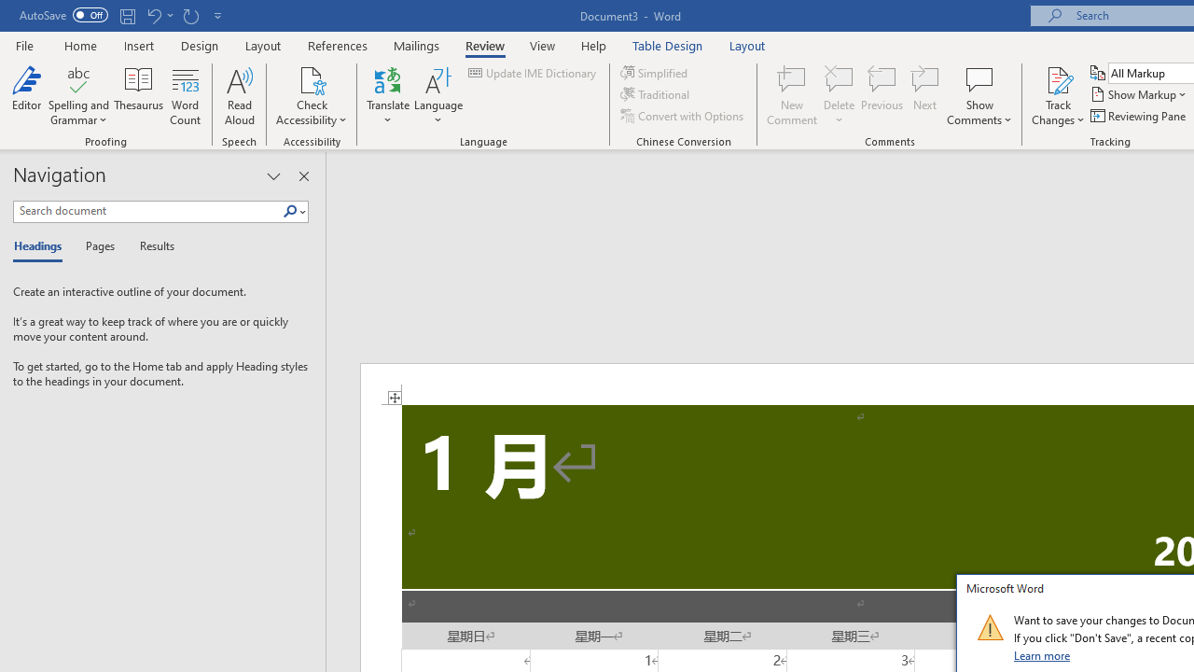 This screenshot has width=1194, height=672. Describe the element at coordinates (138, 95) in the screenshot. I see `Thesaurus...` at that location.